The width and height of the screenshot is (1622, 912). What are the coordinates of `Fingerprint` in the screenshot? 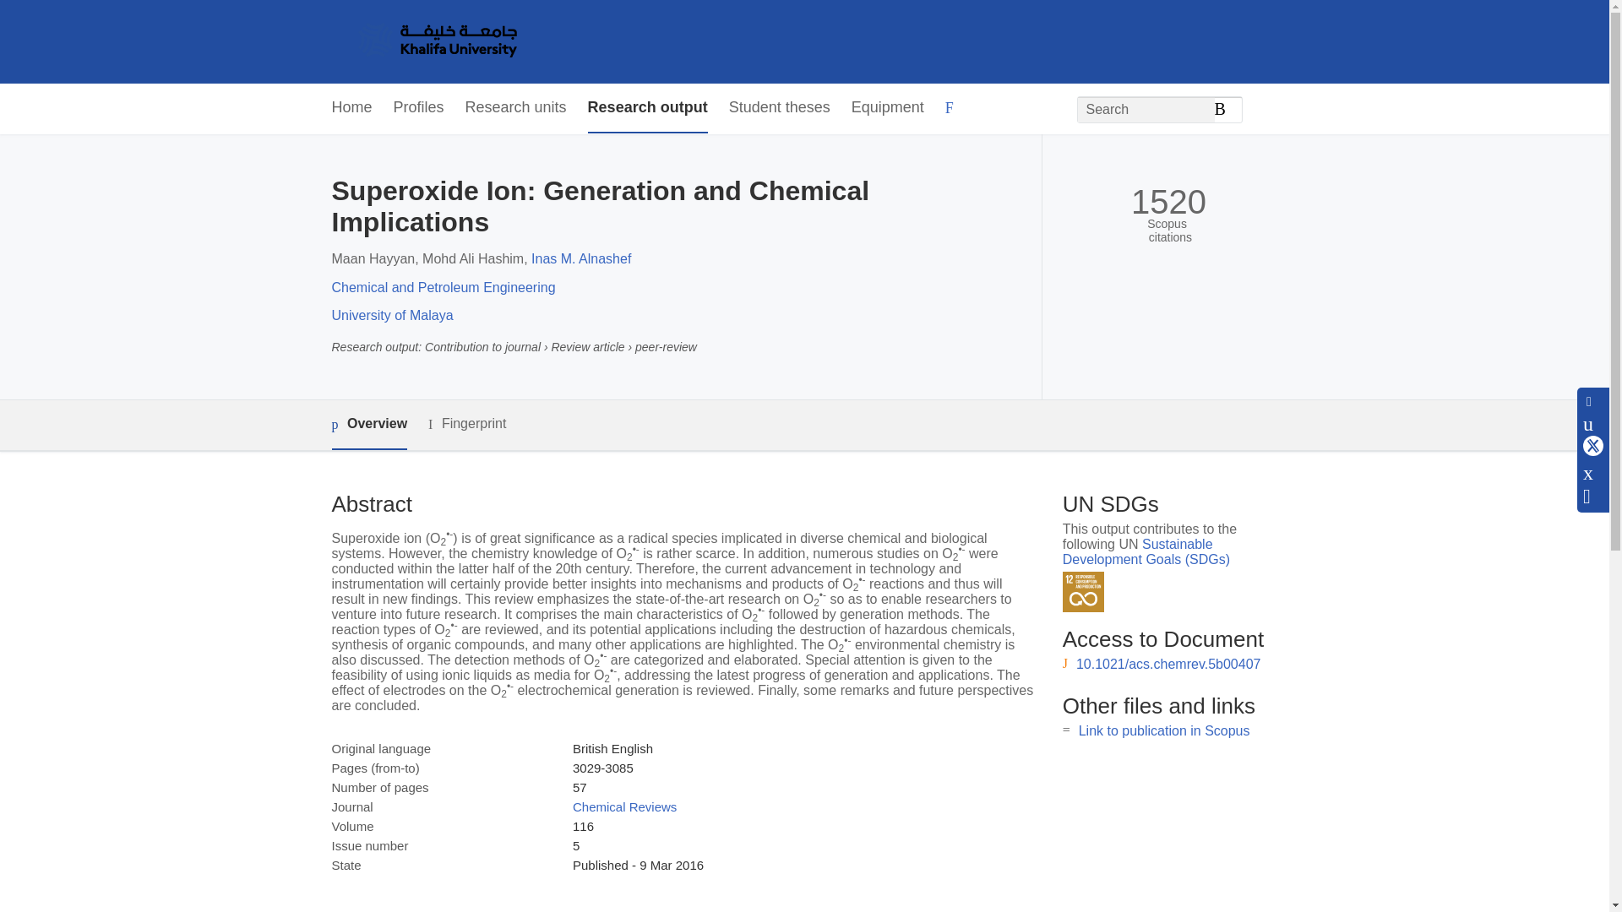 It's located at (466, 424).